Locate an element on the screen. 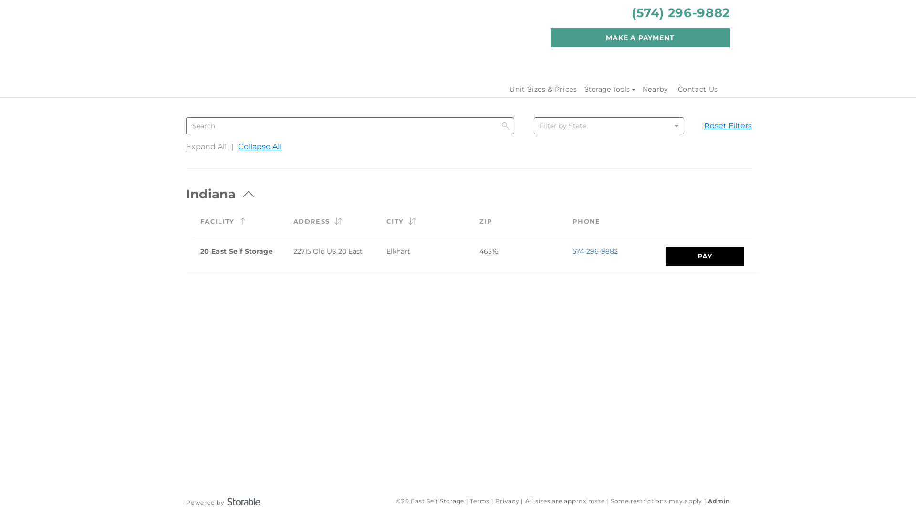 The image size is (916, 515). Unit Sizes & Prices is located at coordinates (543, 89).